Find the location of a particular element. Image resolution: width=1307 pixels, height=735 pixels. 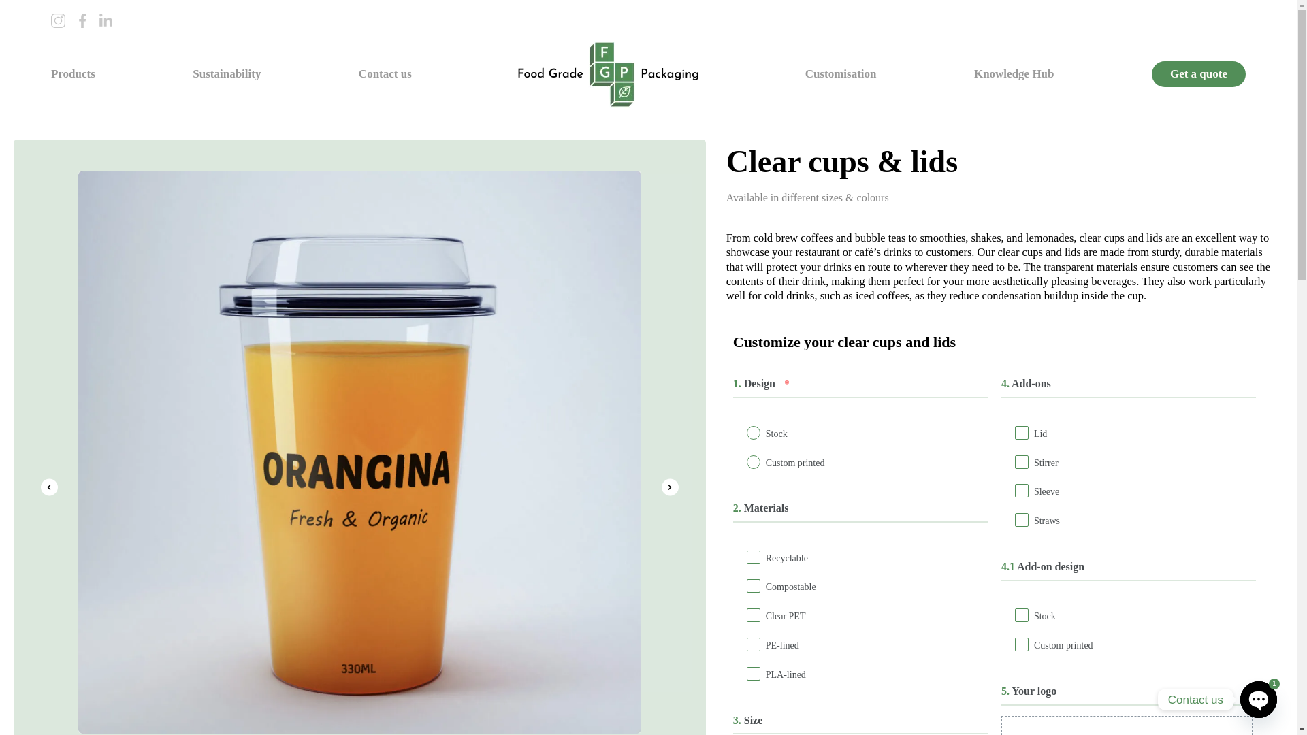

Stock is located at coordinates (753, 434).